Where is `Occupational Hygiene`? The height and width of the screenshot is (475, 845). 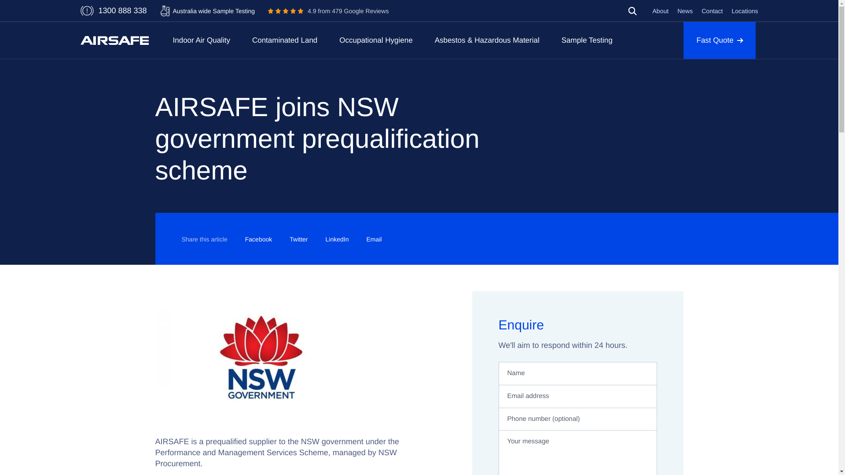
Occupational Hygiene is located at coordinates (86, 11).